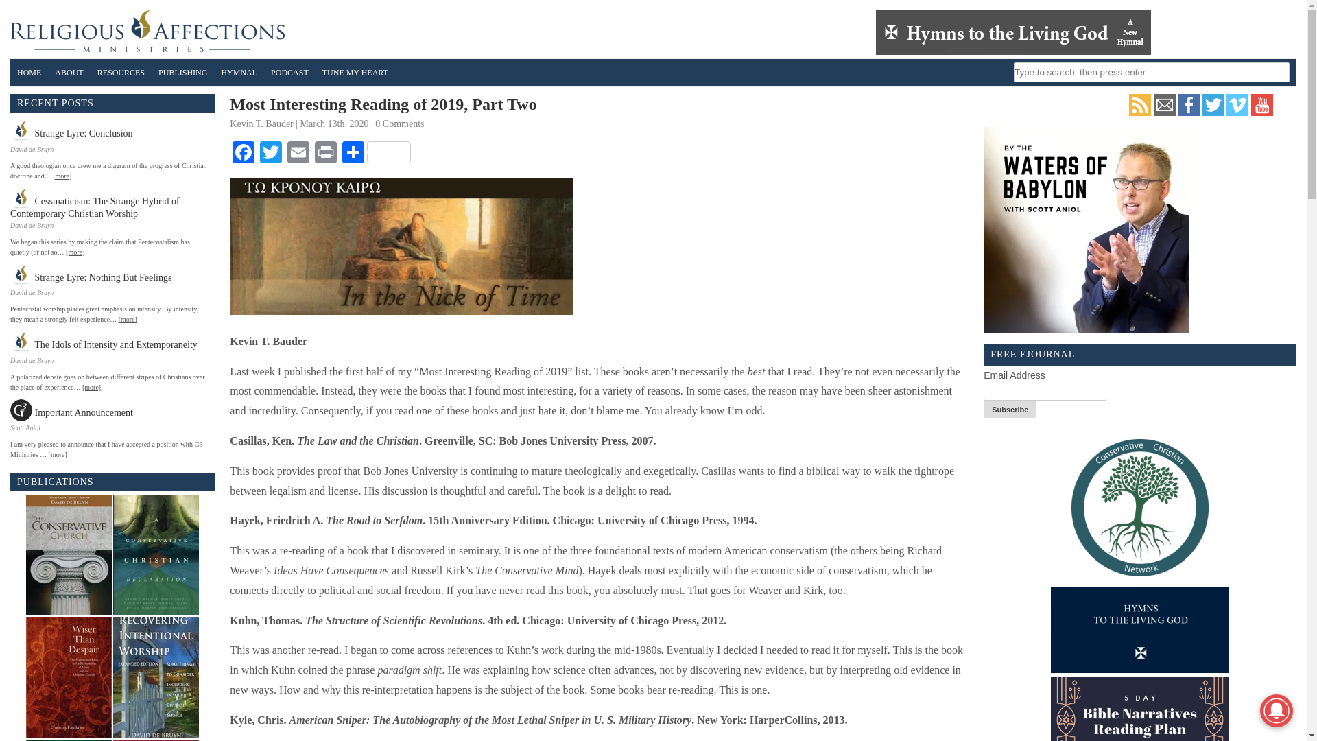  Describe the element at coordinates (182, 73) in the screenshot. I see `PUBLISHING` at that location.